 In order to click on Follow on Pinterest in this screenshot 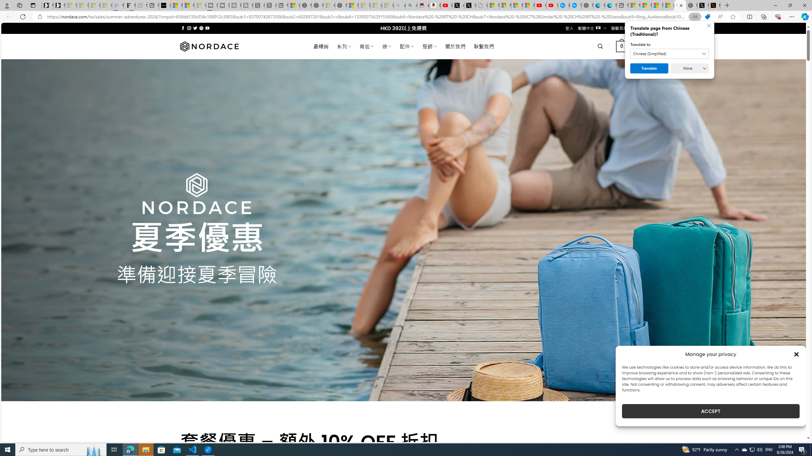, I will do `click(201, 28)`.